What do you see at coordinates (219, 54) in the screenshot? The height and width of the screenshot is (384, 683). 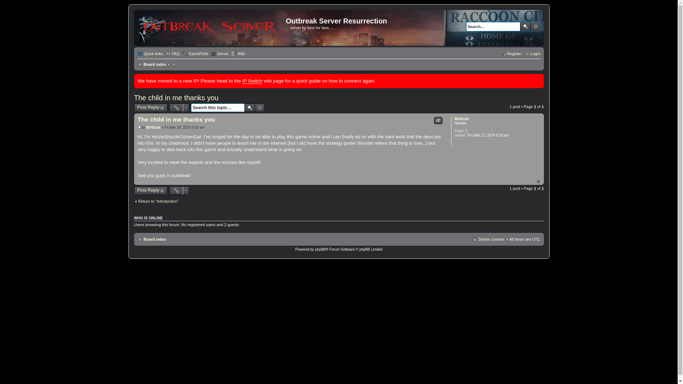 I see `Server` at bounding box center [219, 54].